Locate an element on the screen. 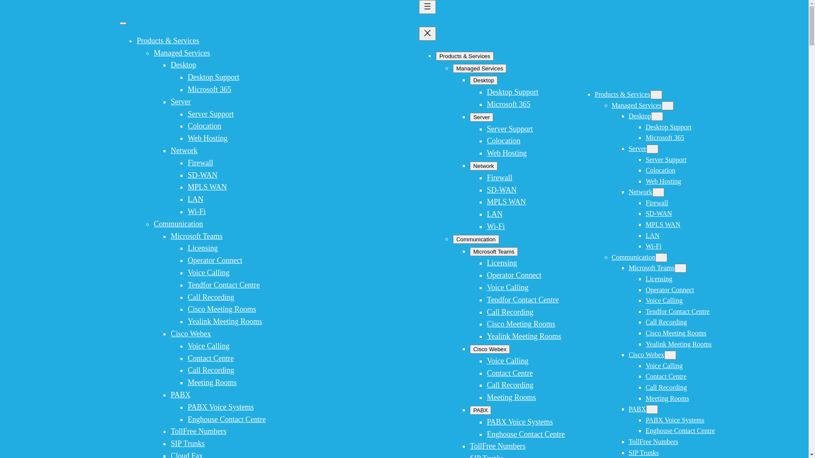 Image resolution: width=815 pixels, height=458 pixels. MPLS WAN is located at coordinates (506, 202).